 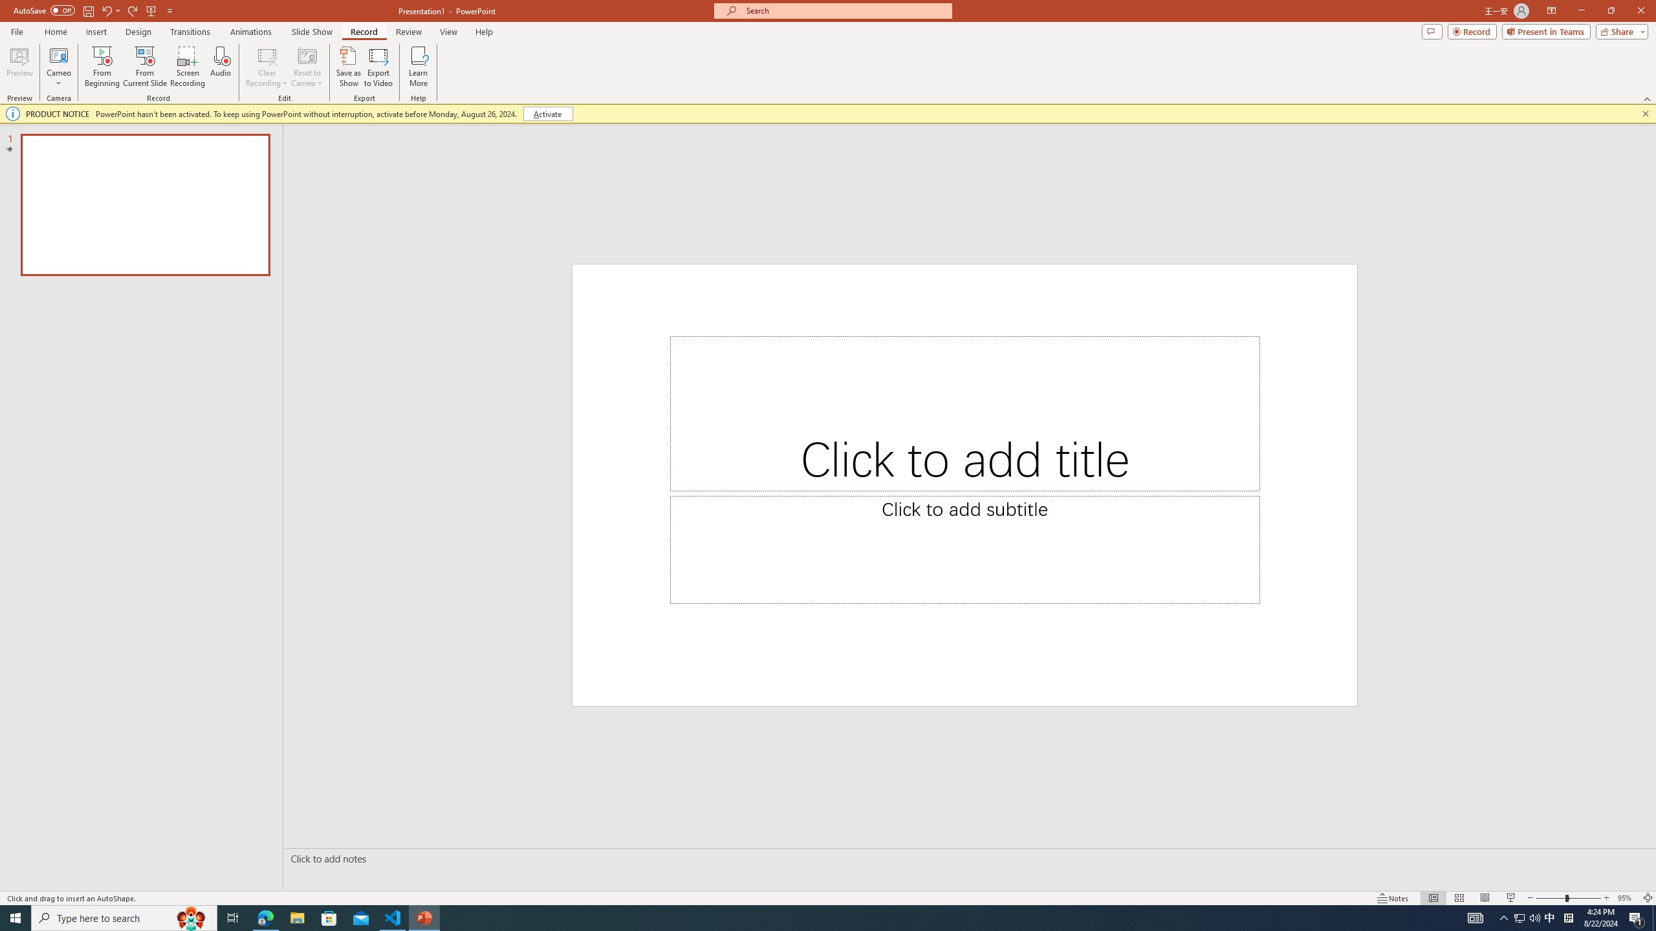 I want to click on Zoom 95%, so click(x=1626, y=898).